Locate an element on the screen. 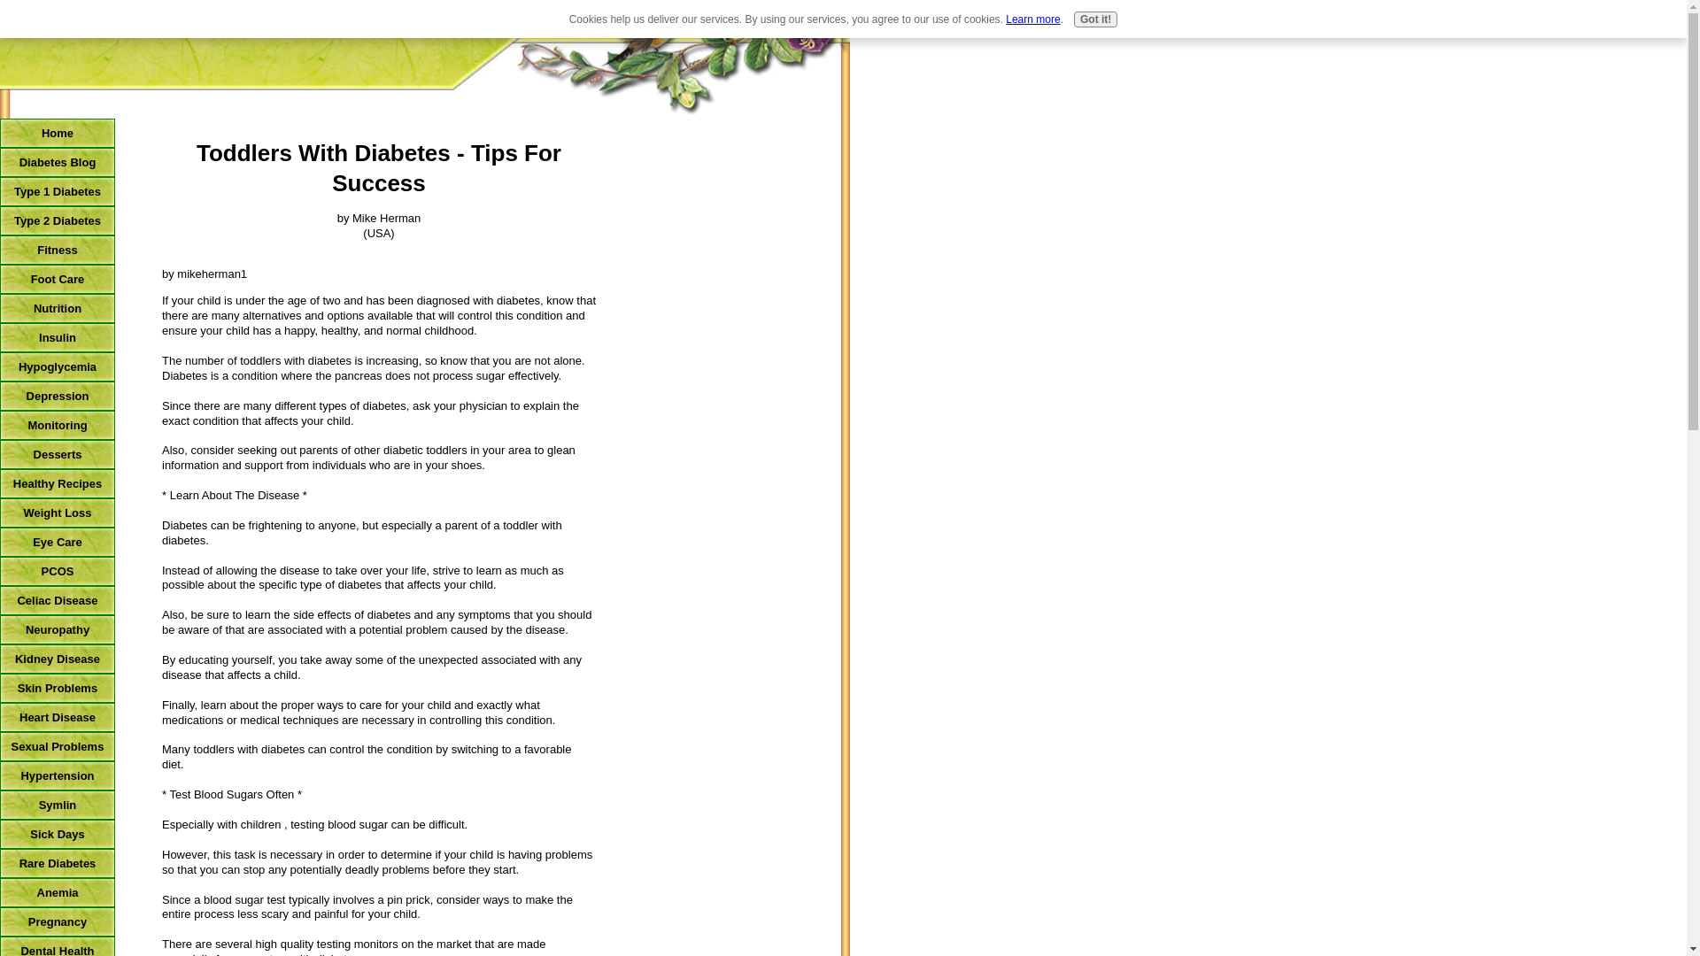  PCOS is located at coordinates (58, 571).